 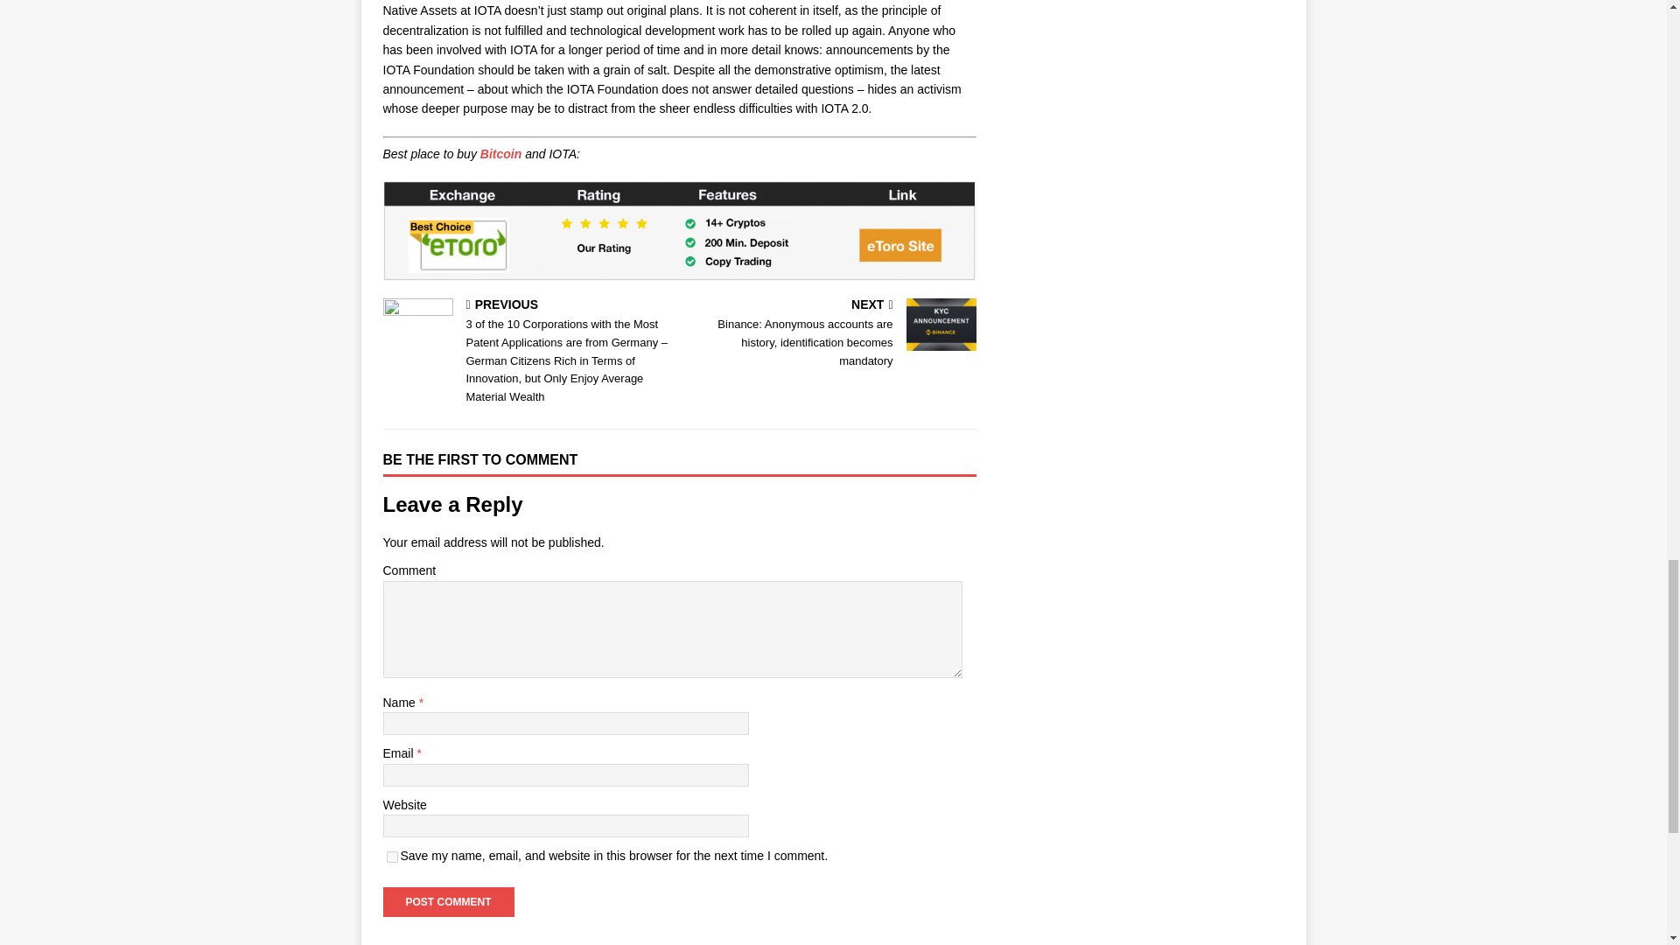 I want to click on yes, so click(x=392, y=857).